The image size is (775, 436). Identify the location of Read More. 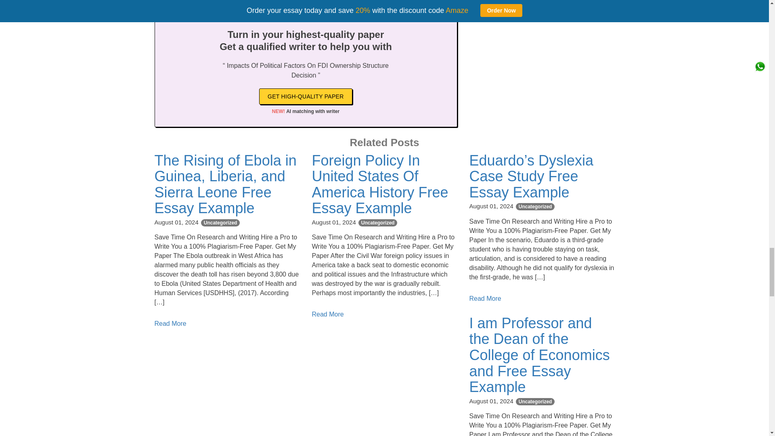
(484, 299).